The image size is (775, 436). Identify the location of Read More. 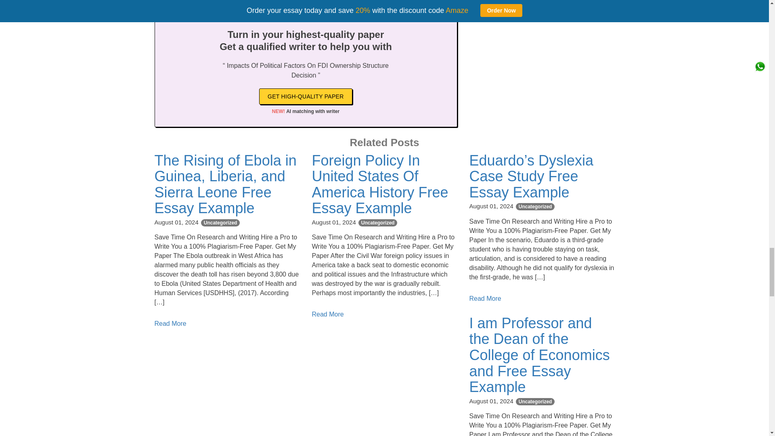
(484, 299).